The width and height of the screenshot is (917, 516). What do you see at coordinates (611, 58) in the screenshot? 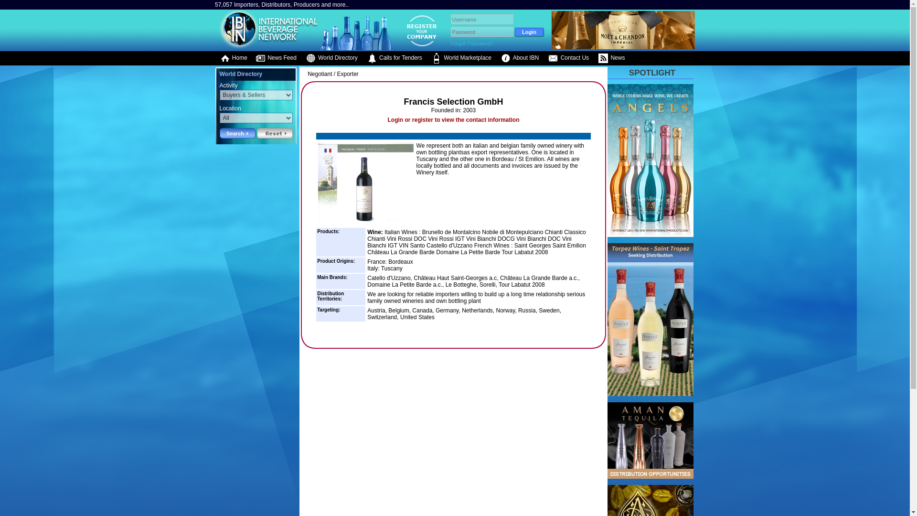
I see `News` at bounding box center [611, 58].